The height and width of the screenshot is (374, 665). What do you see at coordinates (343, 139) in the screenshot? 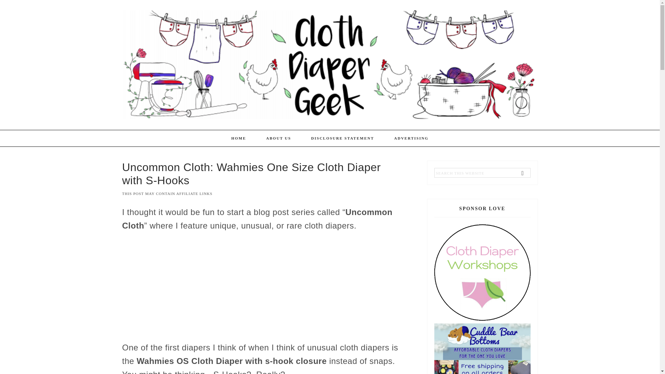
I see `DISCLOSURE STATEMENT` at bounding box center [343, 139].